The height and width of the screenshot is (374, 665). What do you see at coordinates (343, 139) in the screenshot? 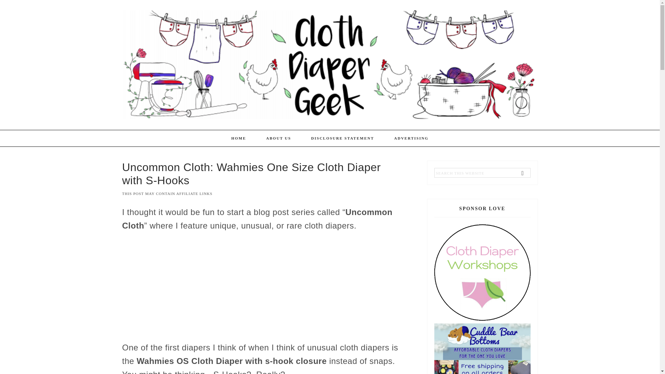
I see `DISCLOSURE STATEMENT` at bounding box center [343, 139].